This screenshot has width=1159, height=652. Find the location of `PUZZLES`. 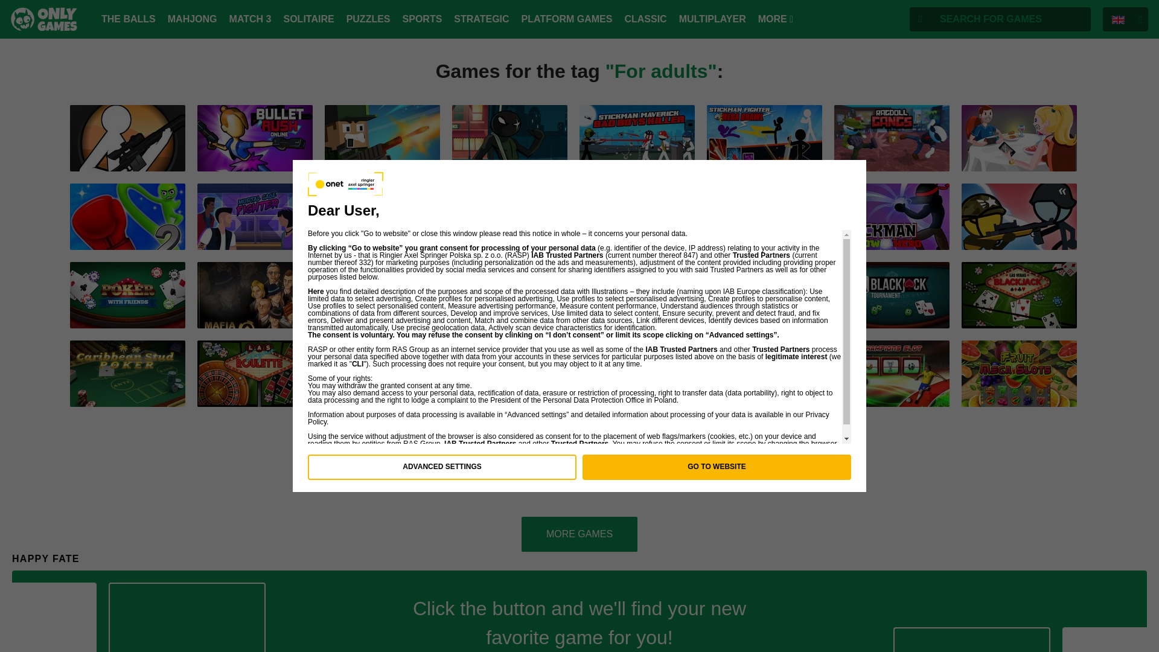

PUZZLES is located at coordinates (368, 19).